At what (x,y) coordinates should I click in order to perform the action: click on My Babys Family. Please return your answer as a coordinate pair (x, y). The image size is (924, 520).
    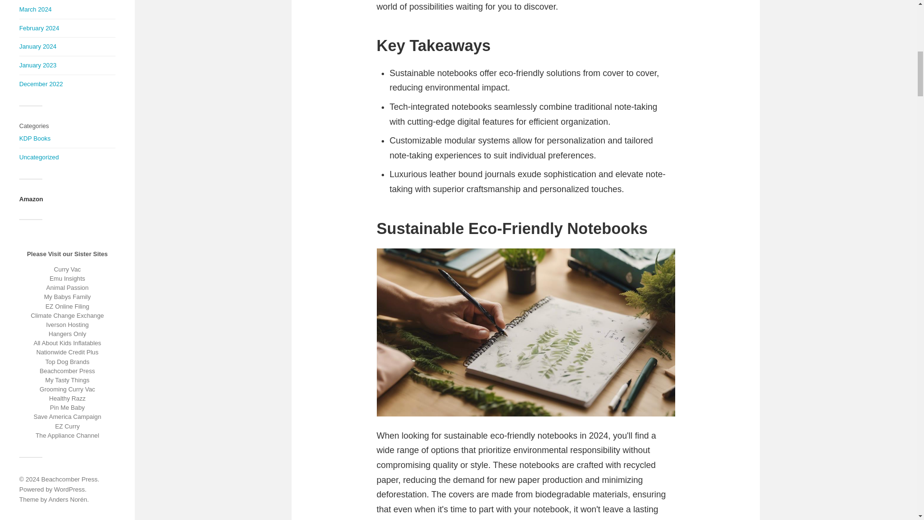
    Looking at the image, I should click on (67, 297).